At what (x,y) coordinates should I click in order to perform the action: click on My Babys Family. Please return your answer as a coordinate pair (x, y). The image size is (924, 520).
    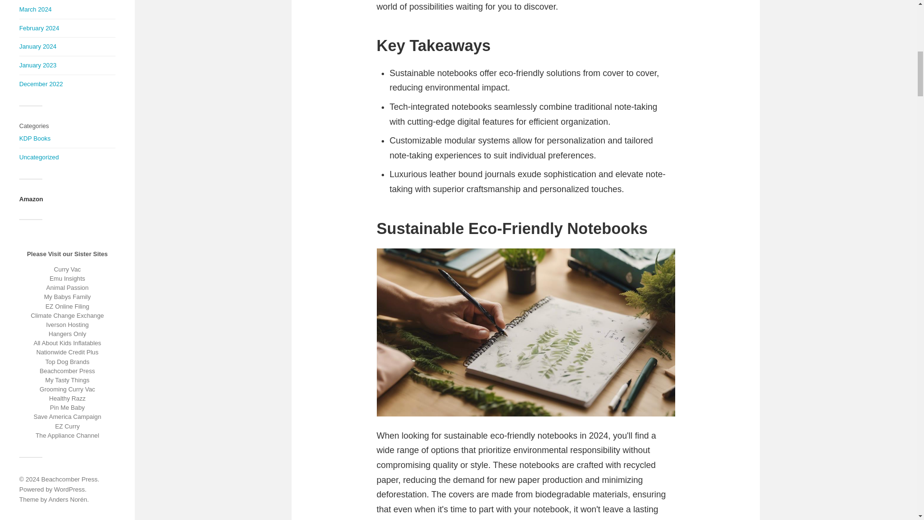
    Looking at the image, I should click on (67, 297).